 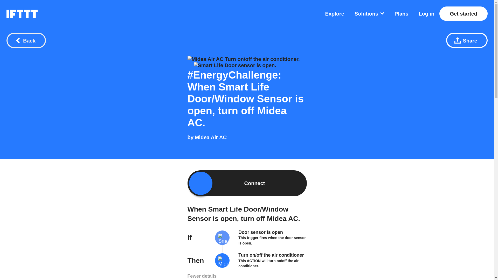 What do you see at coordinates (463, 13) in the screenshot?
I see `Get started` at bounding box center [463, 13].